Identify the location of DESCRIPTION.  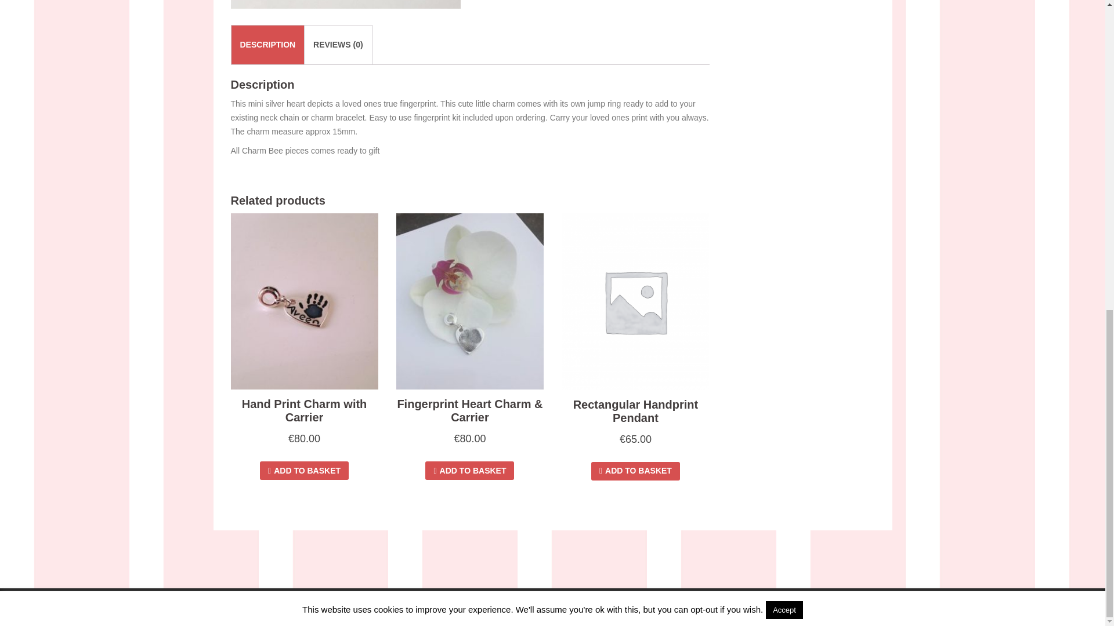
(268, 45).